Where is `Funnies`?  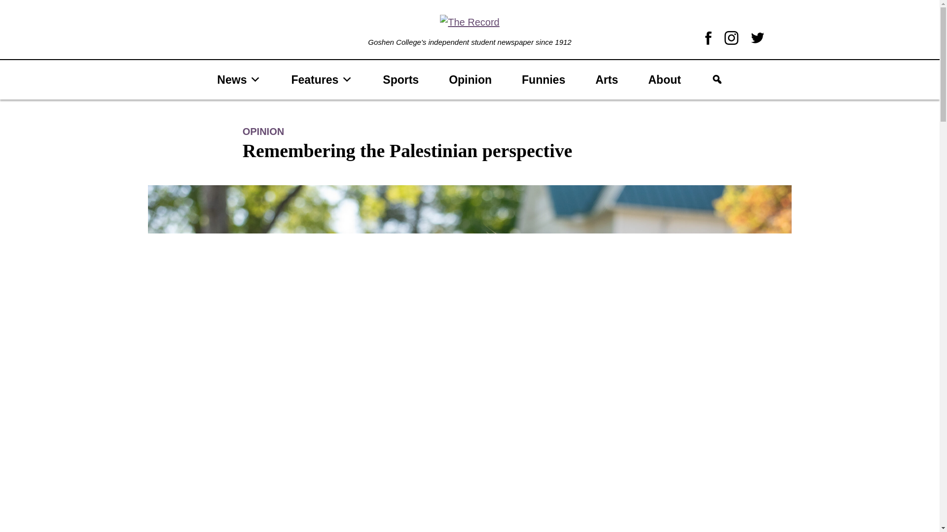
Funnies is located at coordinates (543, 80).